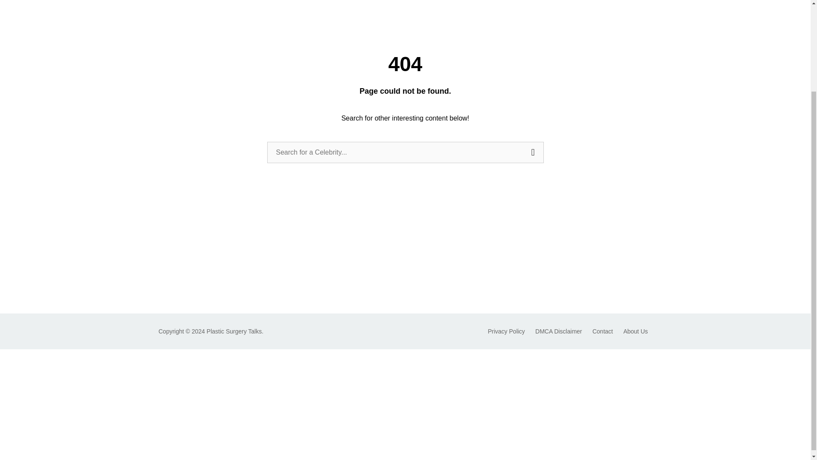  What do you see at coordinates (506, 331) in the screenshot?
I see `Privacy Policy` at bounding box center [506, 331].